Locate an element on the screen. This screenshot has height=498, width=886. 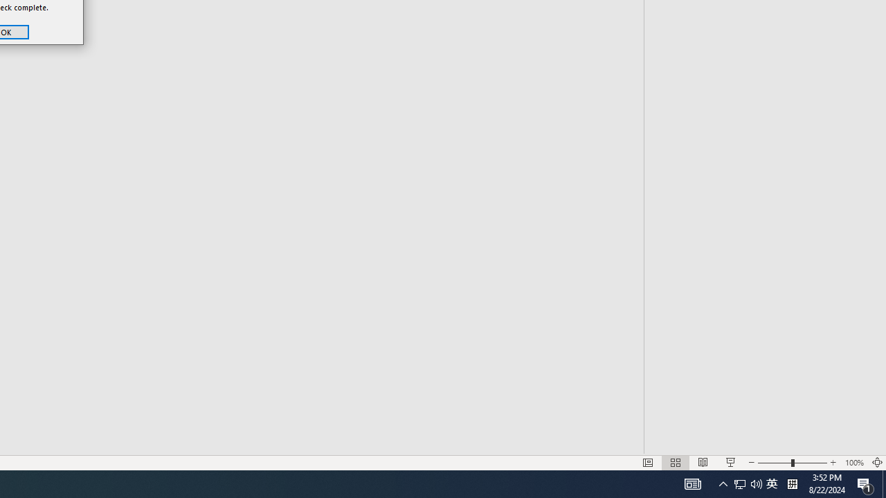
Web Layout is located at coordinates (681, 443).